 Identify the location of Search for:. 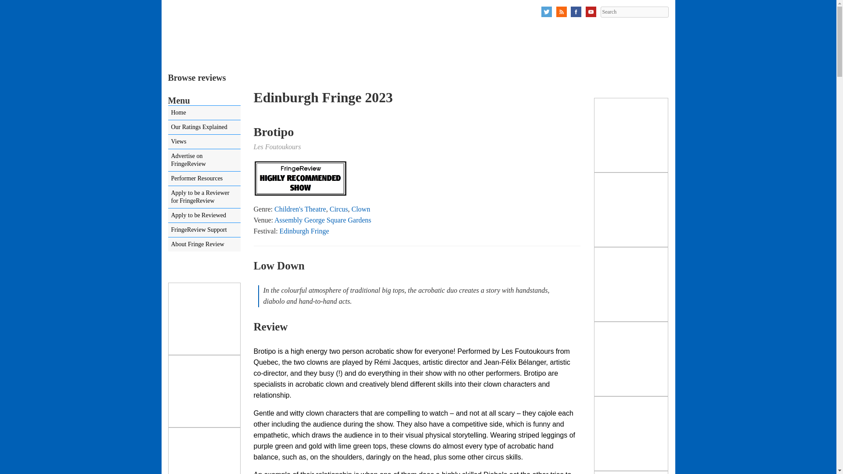
(634, 12).